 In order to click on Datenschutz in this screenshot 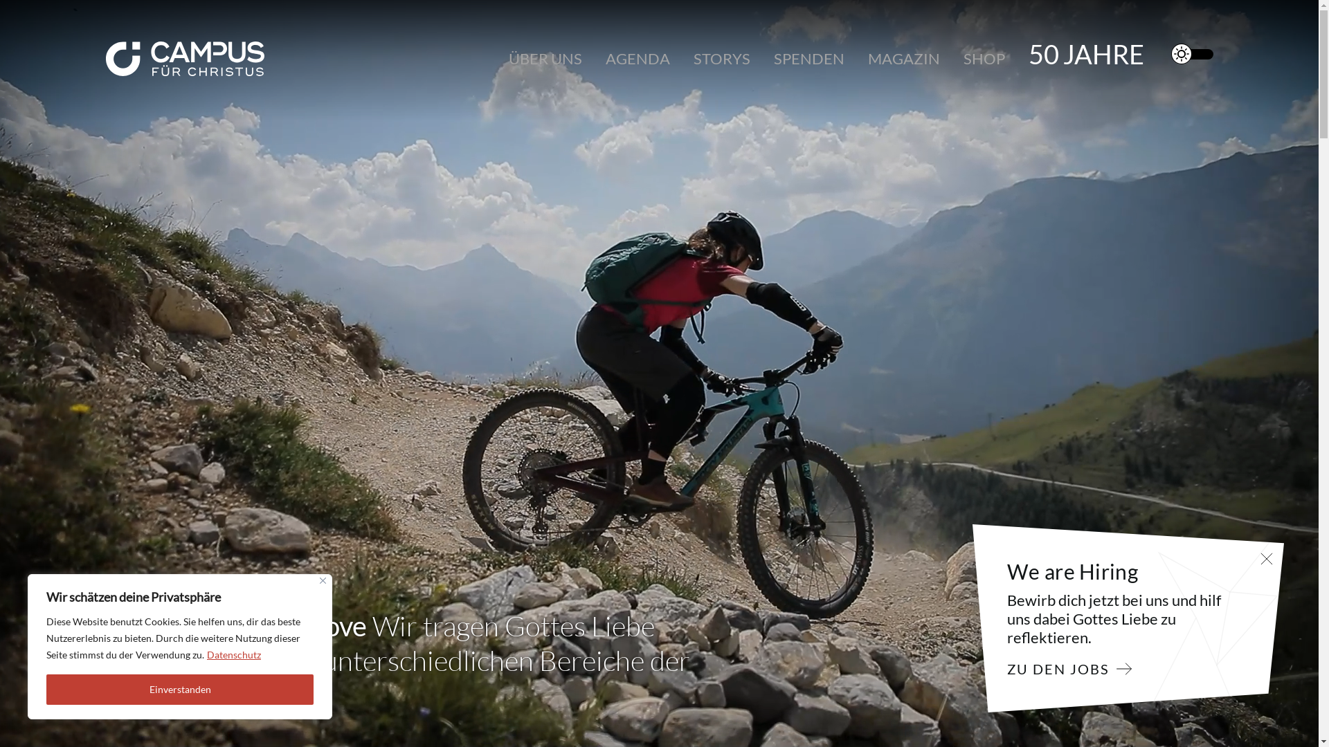, I will do `click(234, 654)`.